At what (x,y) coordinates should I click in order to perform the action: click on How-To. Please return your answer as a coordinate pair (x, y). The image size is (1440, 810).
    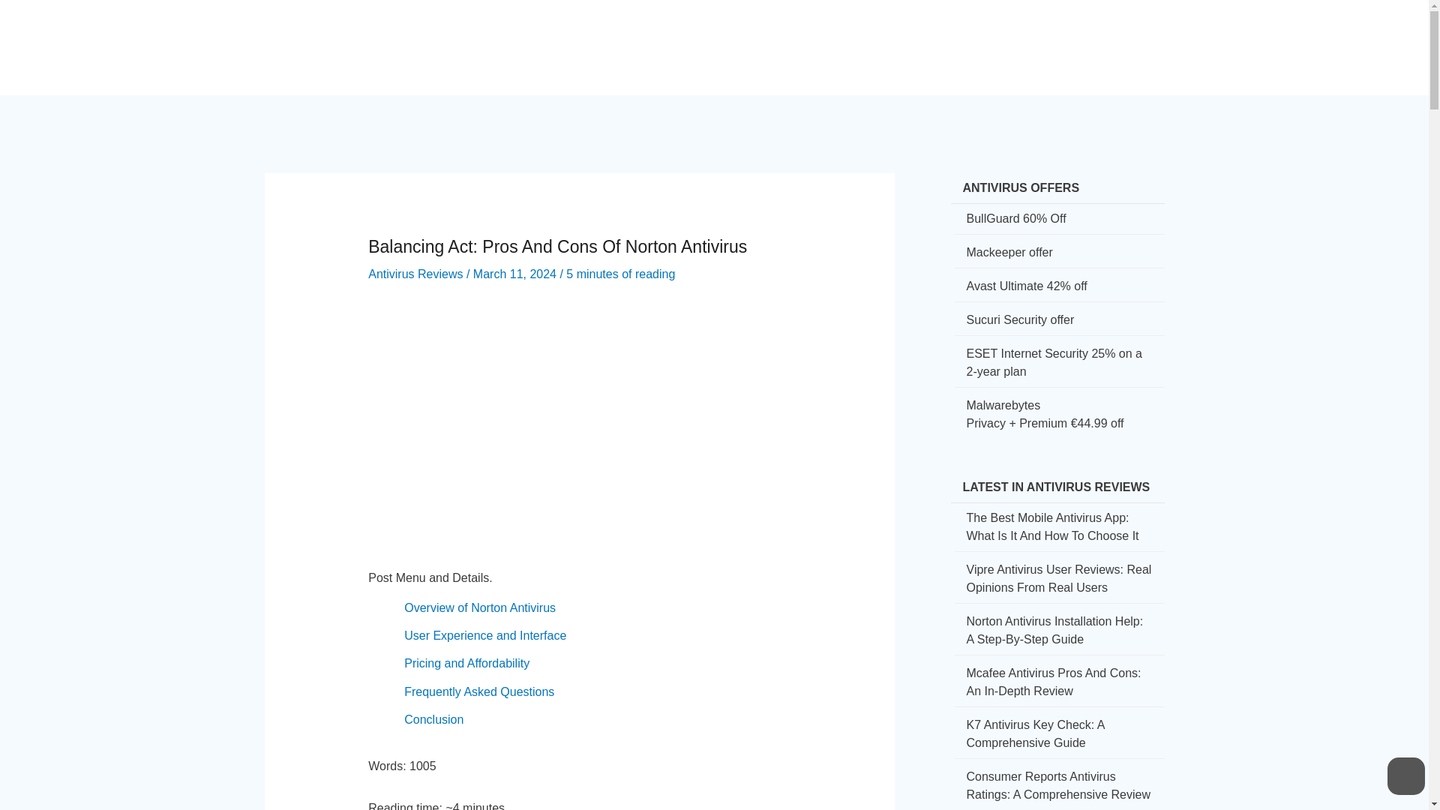
    Looking at the image, I should click on (793, 34).